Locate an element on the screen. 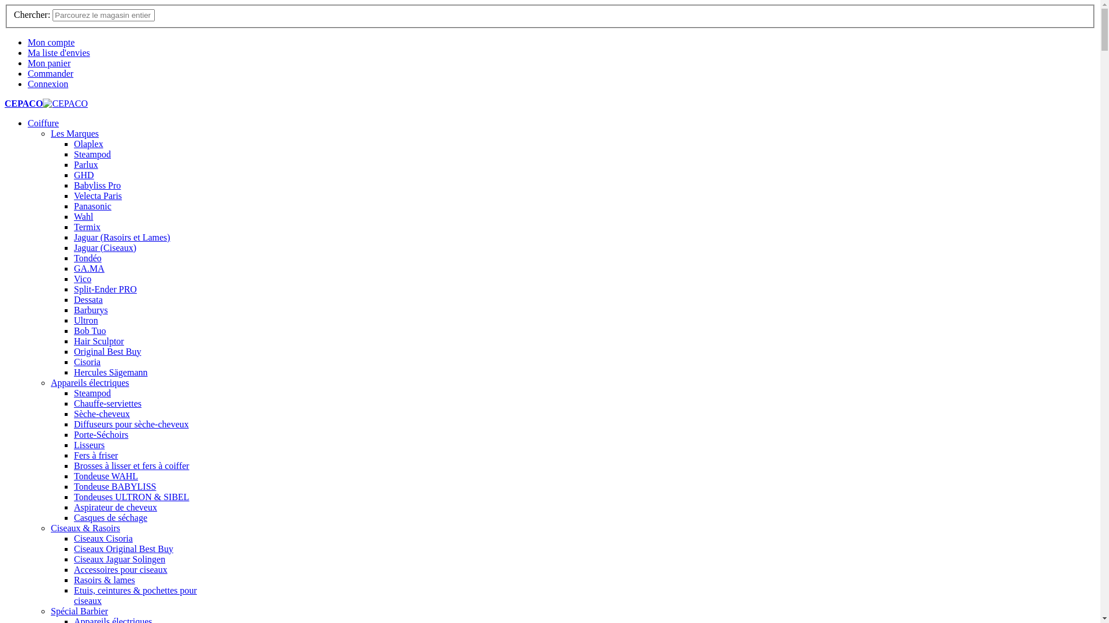  Hair Sculptor is located at coordinates (99, 341).